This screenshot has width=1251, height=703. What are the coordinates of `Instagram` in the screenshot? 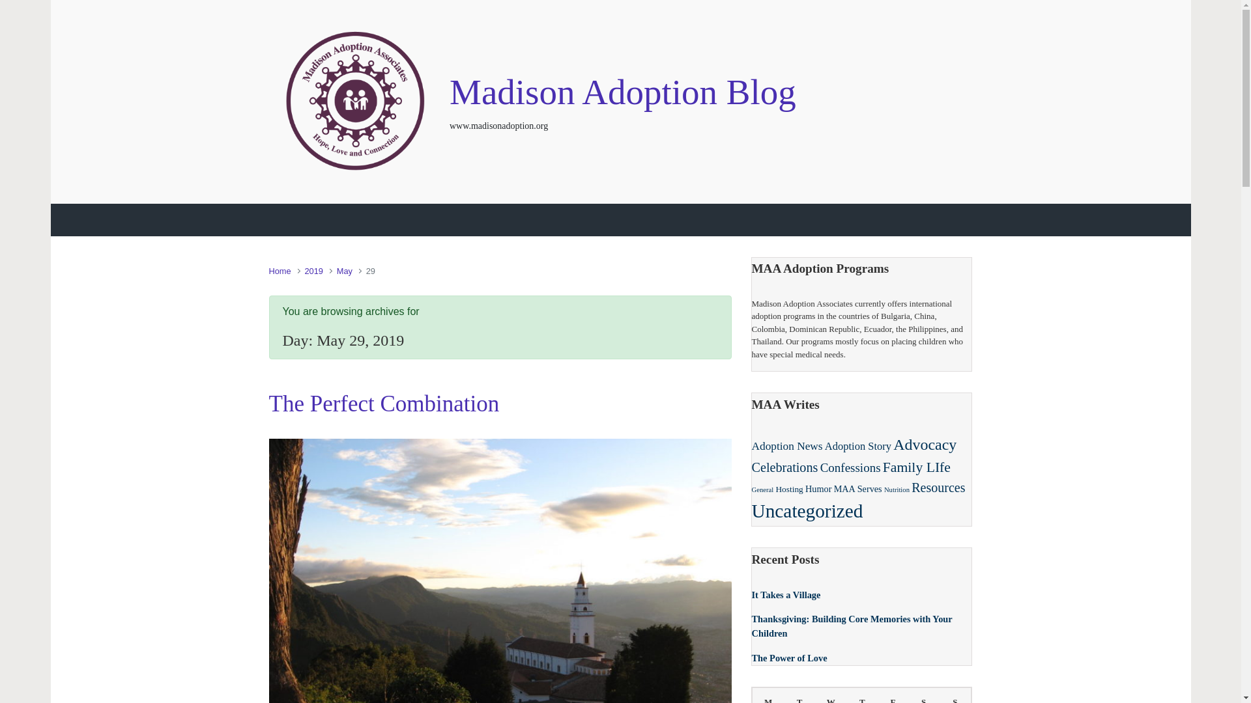 It's located at (903, 102).